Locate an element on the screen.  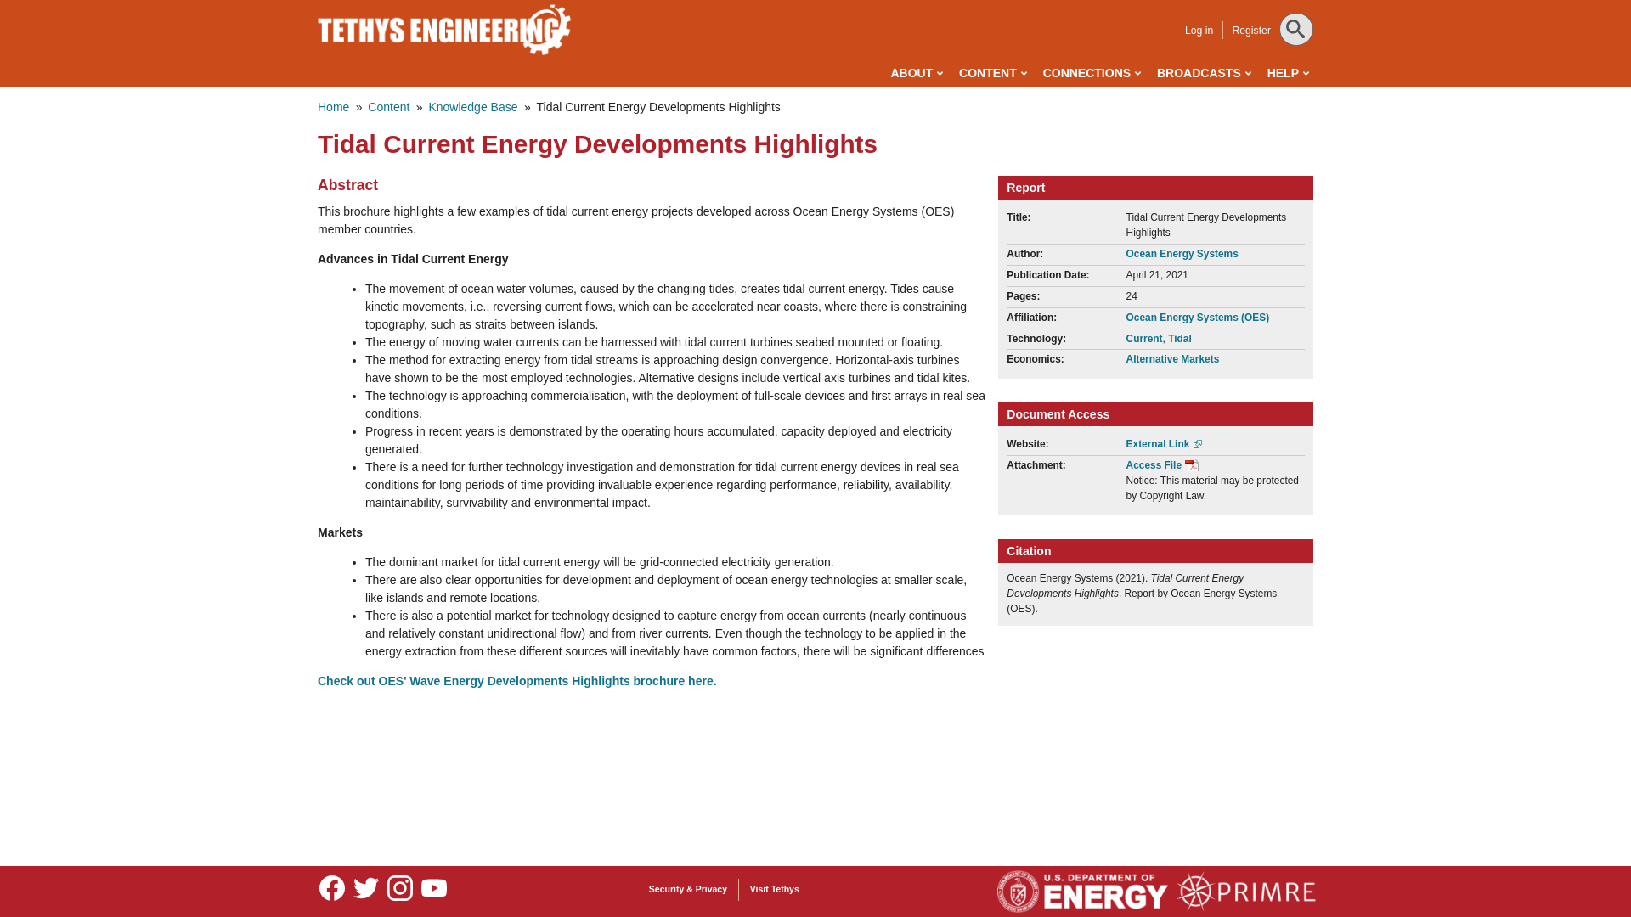
CONTENT is located at coordinates (992, 73).